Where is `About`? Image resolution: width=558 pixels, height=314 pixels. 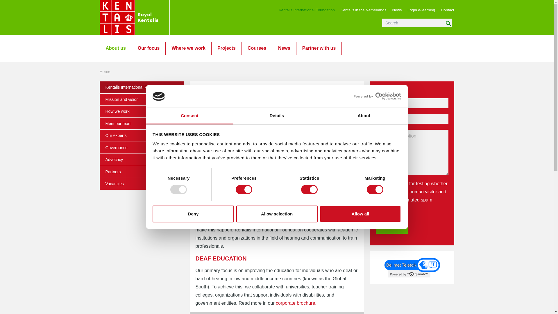 About is located at coordinates (364, 116).